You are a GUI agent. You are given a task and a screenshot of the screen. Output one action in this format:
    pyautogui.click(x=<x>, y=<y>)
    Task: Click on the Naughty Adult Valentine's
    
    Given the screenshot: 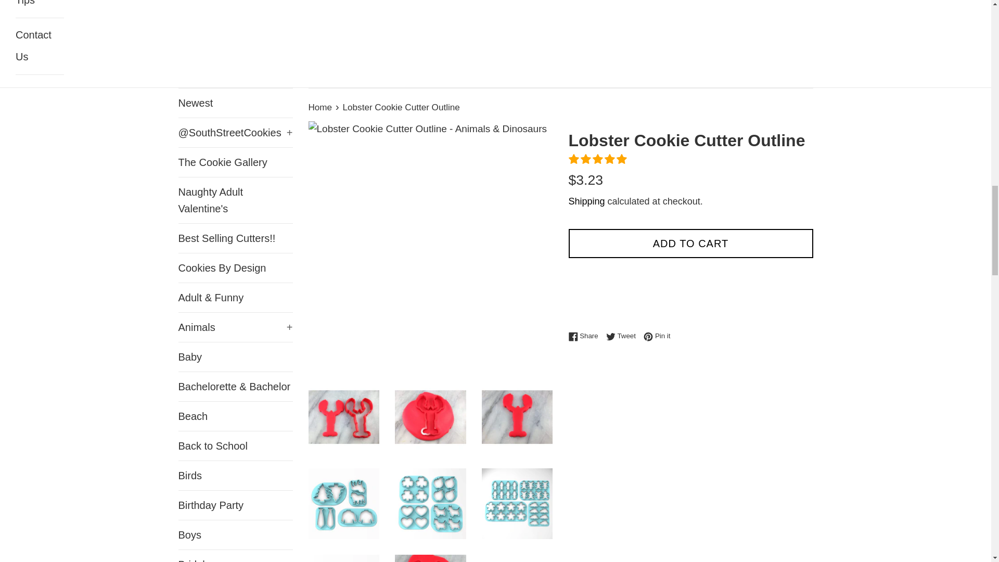 What is the action you would take?
    pyautogui.click(x=235, y=200)
    